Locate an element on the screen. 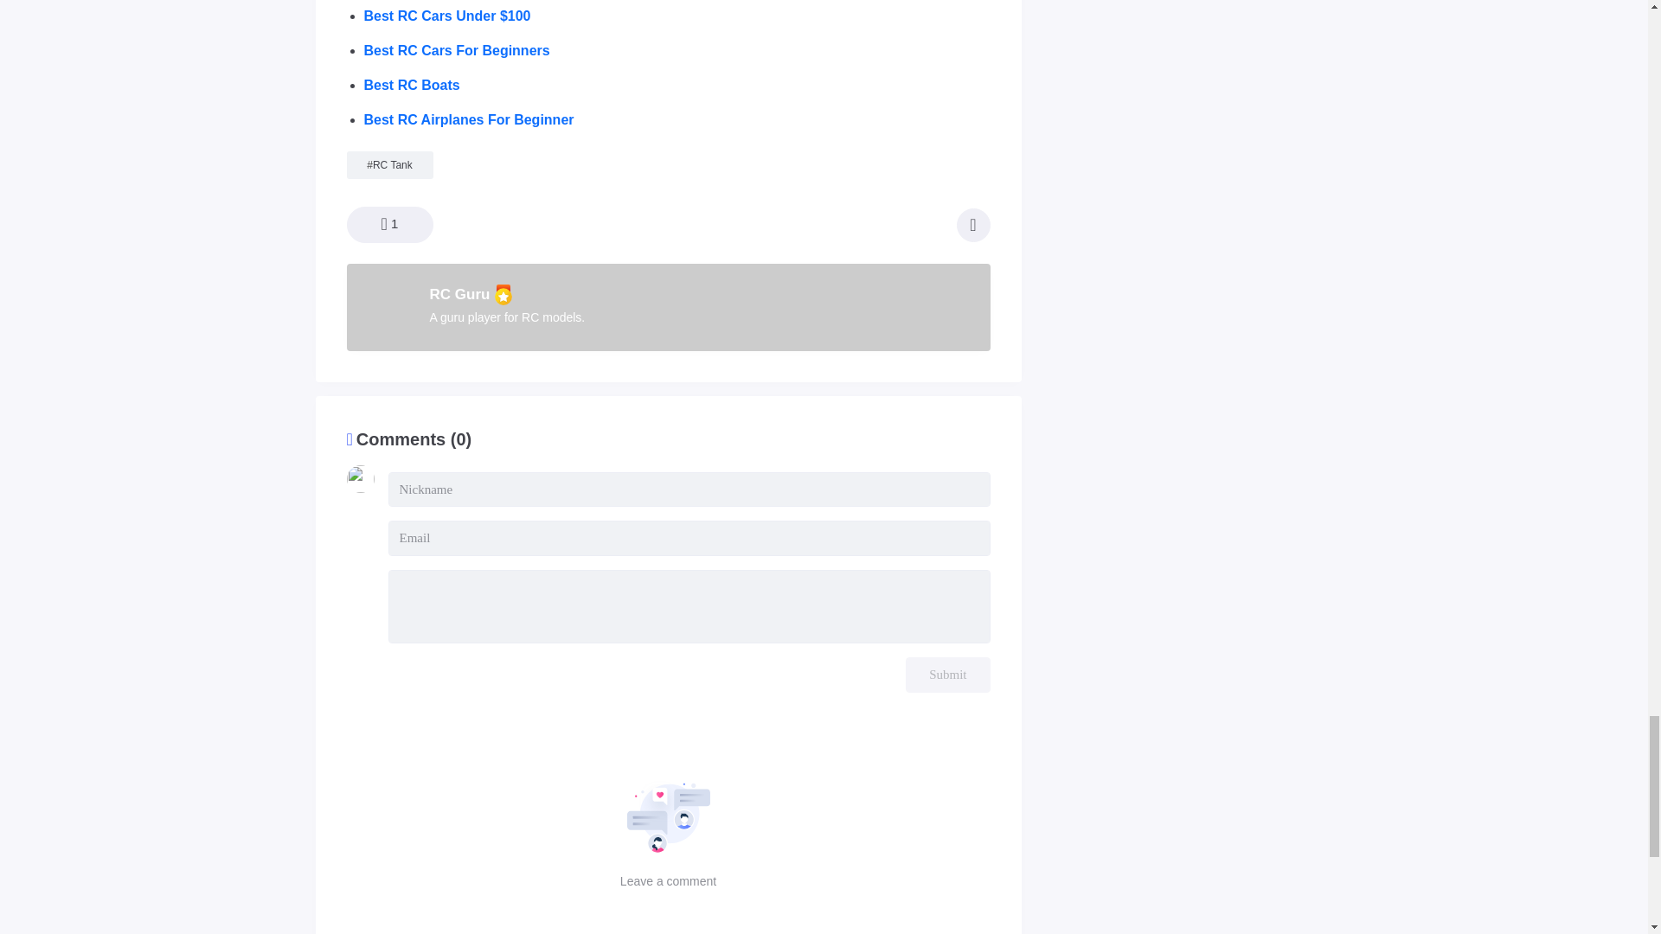 The width and height of the screenshot is (1661, 934). Best RC Airplanes For Beginner is located at coordinates (468, 119).